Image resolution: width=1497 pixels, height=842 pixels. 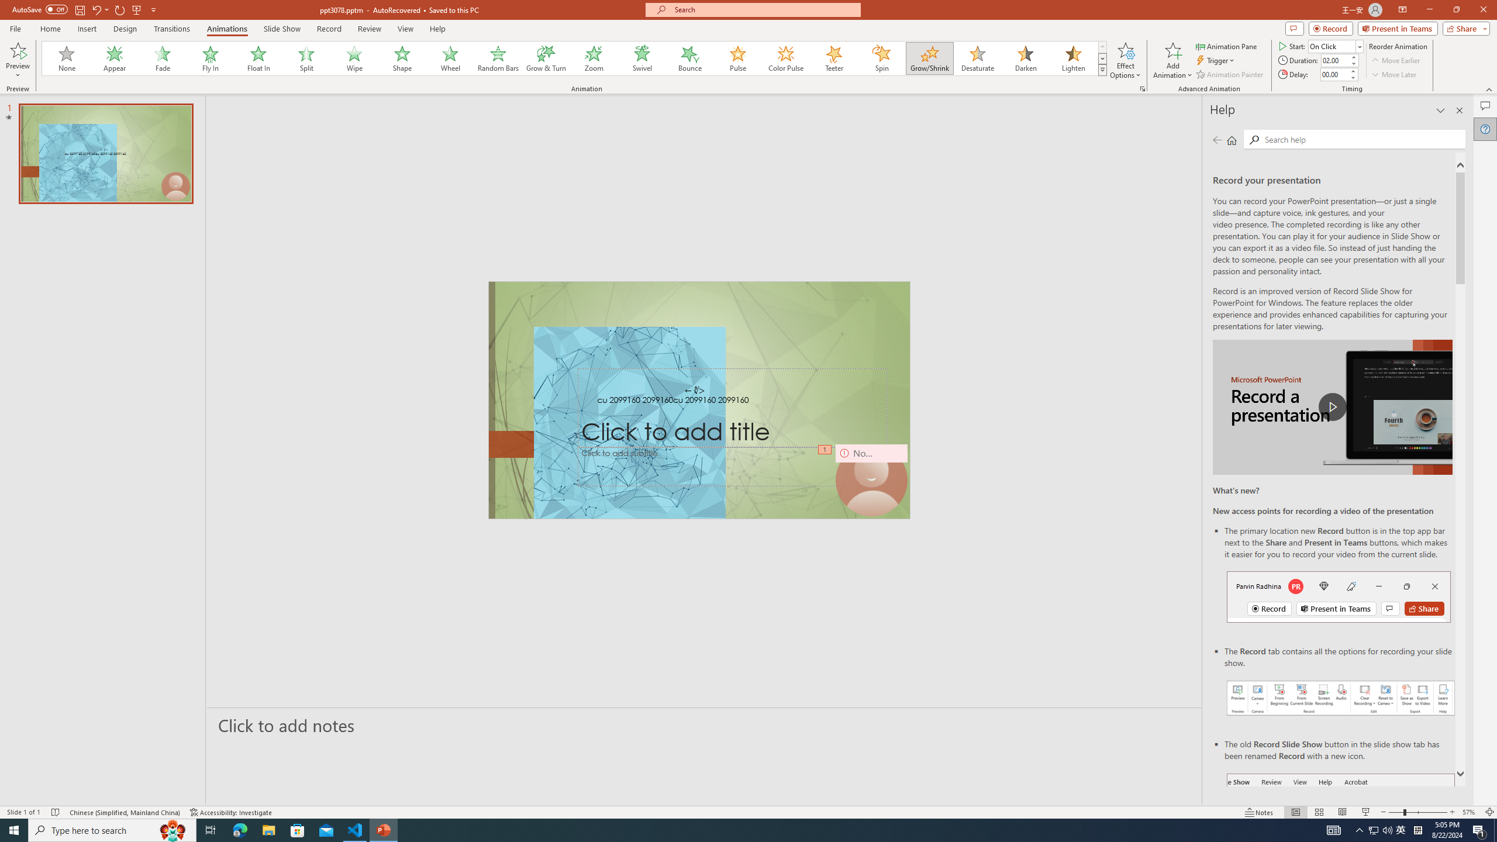 I want to click on Appear, so click(x=115, y=58).